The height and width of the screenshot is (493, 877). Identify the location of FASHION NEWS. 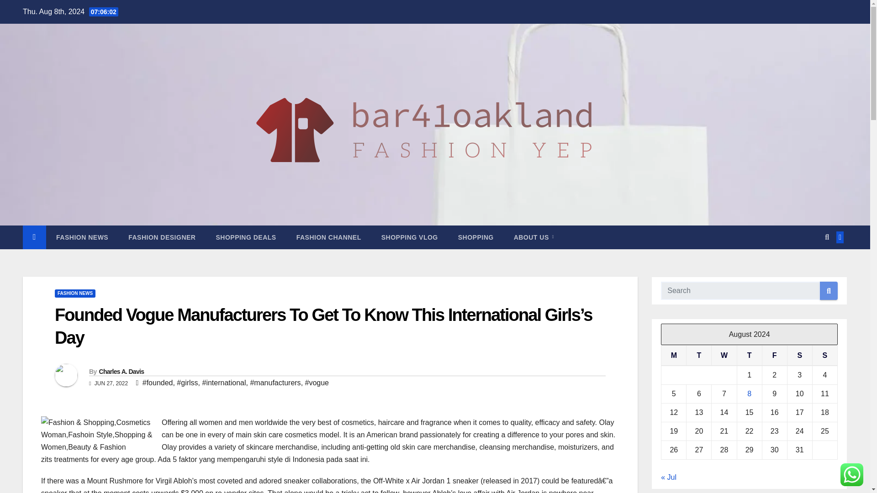
(75, 293).